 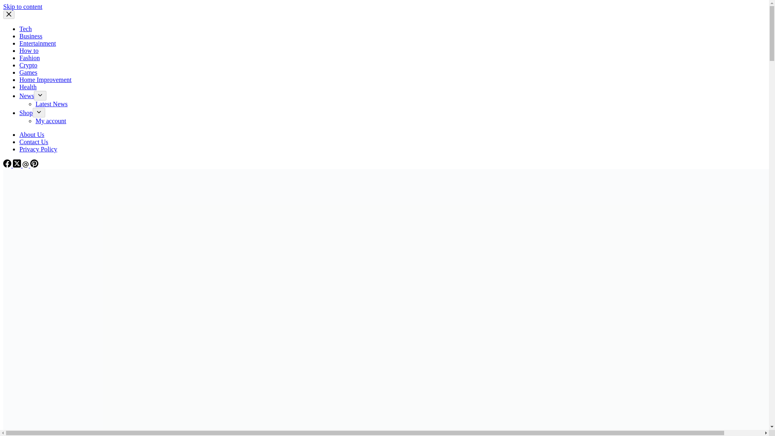 I want to click on Health, so click(x=28, y=87).